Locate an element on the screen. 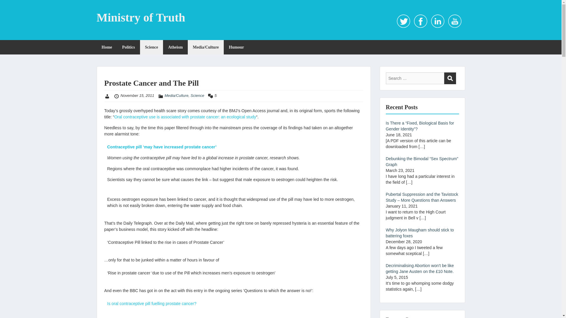 Image resolution: width=566 pixels, height=318 pixels. Is oral contraceptive pill fuelling prostate cancer? is located at coordinates (152, 303).